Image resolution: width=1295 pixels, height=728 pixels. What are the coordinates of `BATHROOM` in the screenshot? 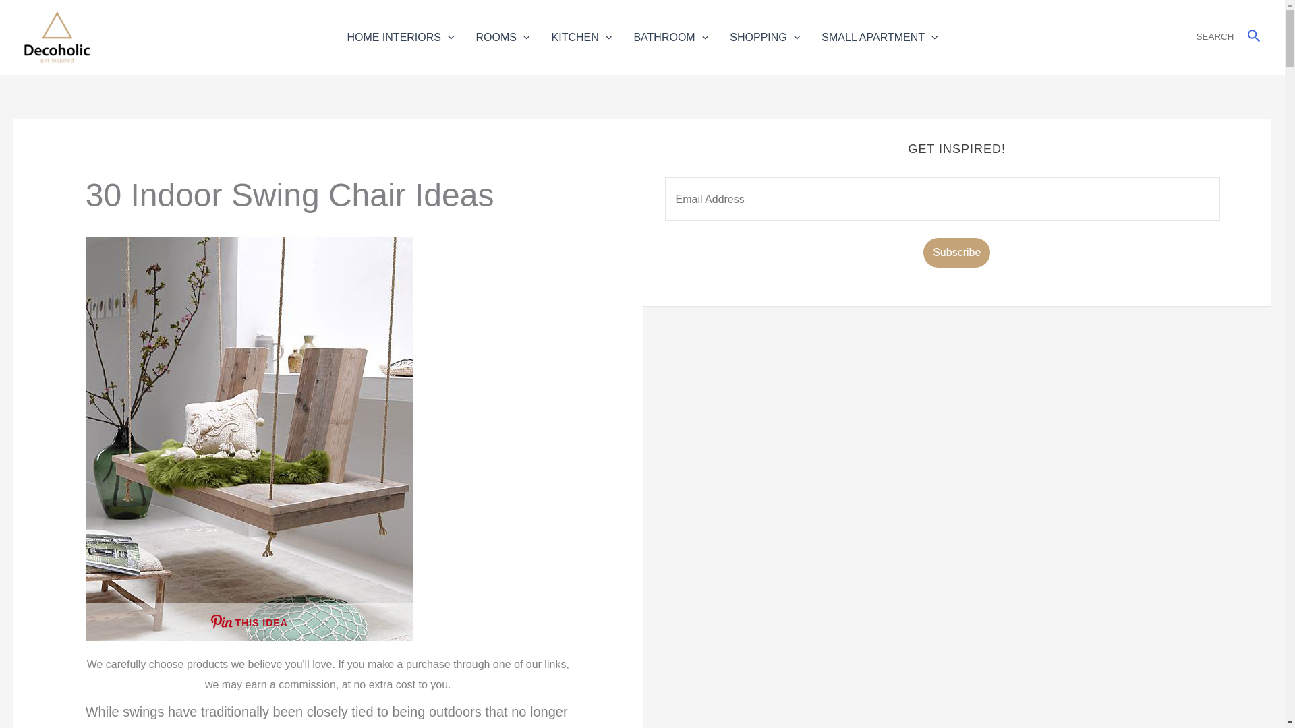 It's located at (670, 36).